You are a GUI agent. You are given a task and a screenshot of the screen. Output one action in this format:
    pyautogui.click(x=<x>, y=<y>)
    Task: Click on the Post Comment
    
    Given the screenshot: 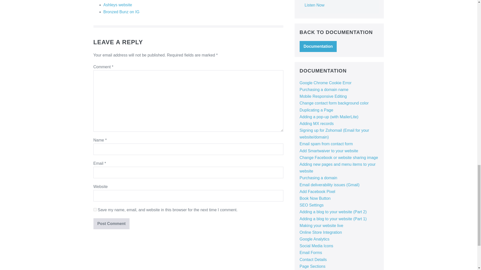 What is the action you would take?
    pyautogui.click(x=111, y=223)
    